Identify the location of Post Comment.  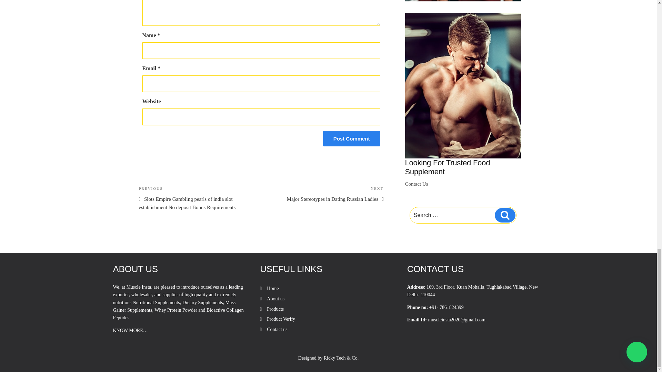
(275, 298).